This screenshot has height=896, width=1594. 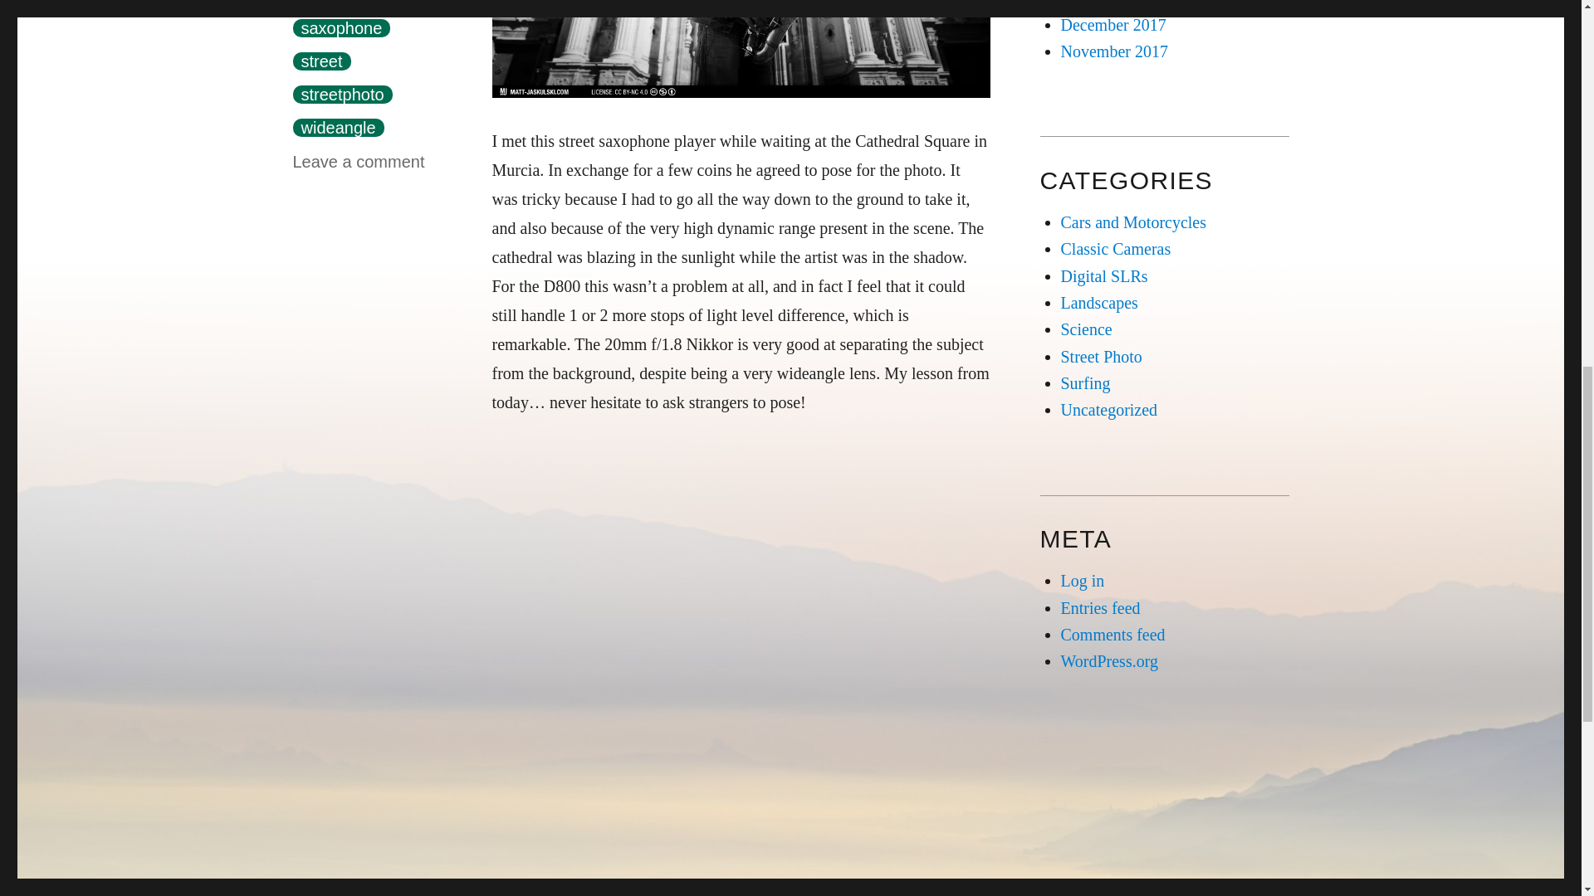 What do you see at coordinates (392, 2) in the screenshot?
I see `Nikon` at bounding box center [392, 2].